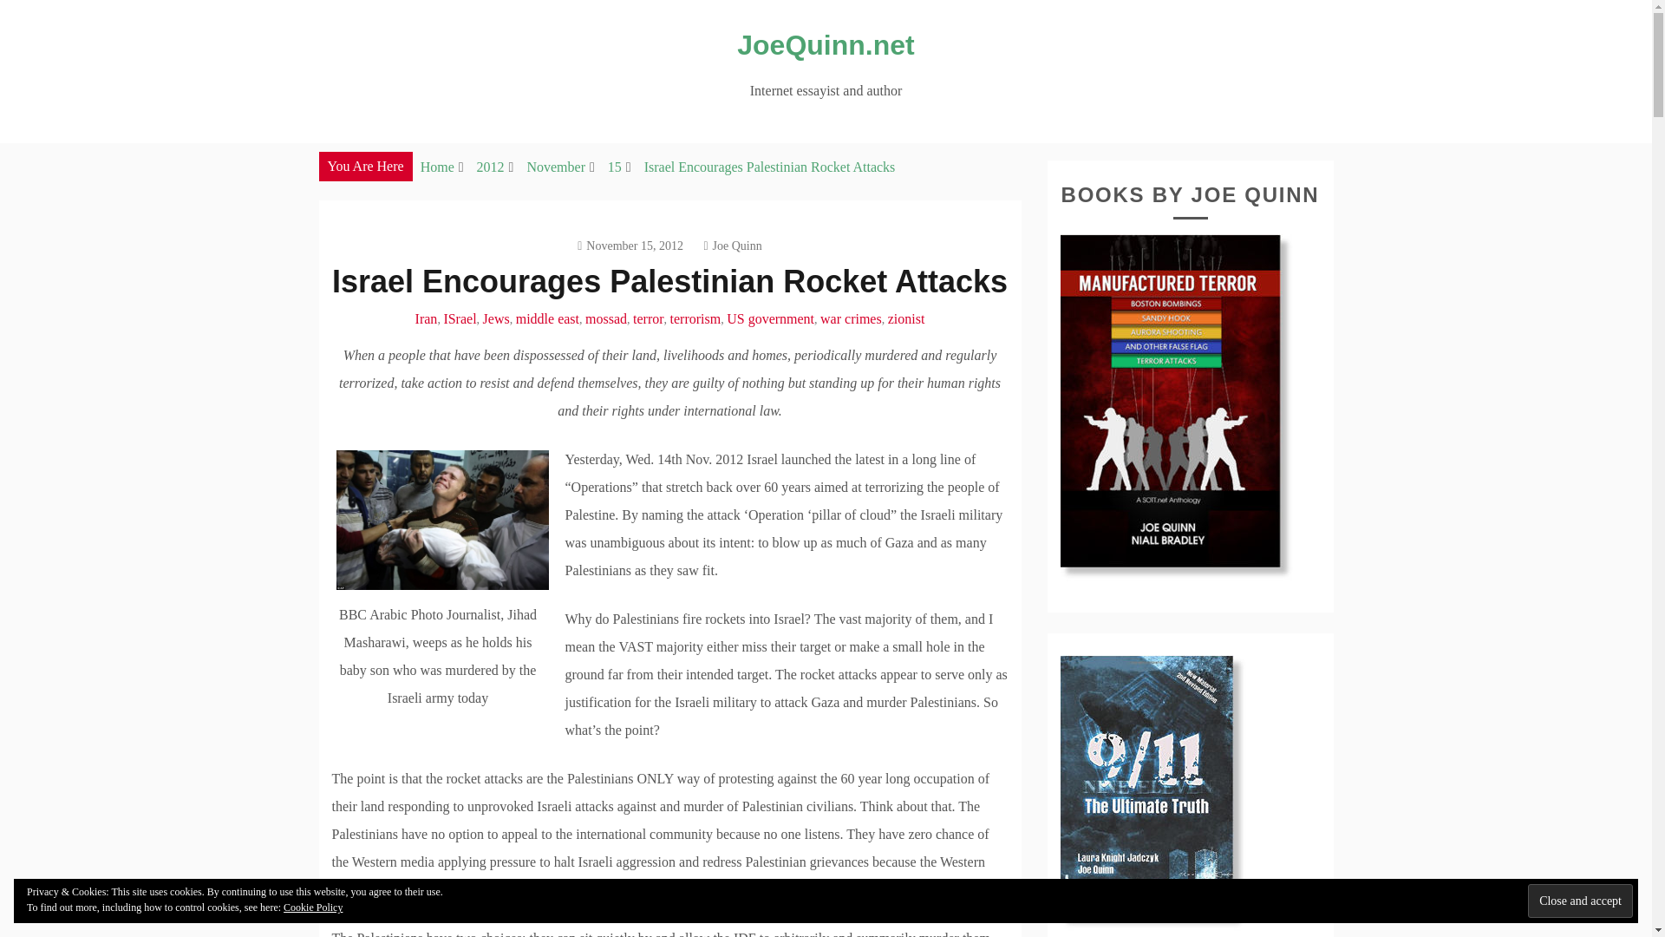 This screenshot has height=937, width=1665. What do you see at coordinates (732, 246) in the screenshot?
I see `Joe Quinn` at bounding box center [732, 246].